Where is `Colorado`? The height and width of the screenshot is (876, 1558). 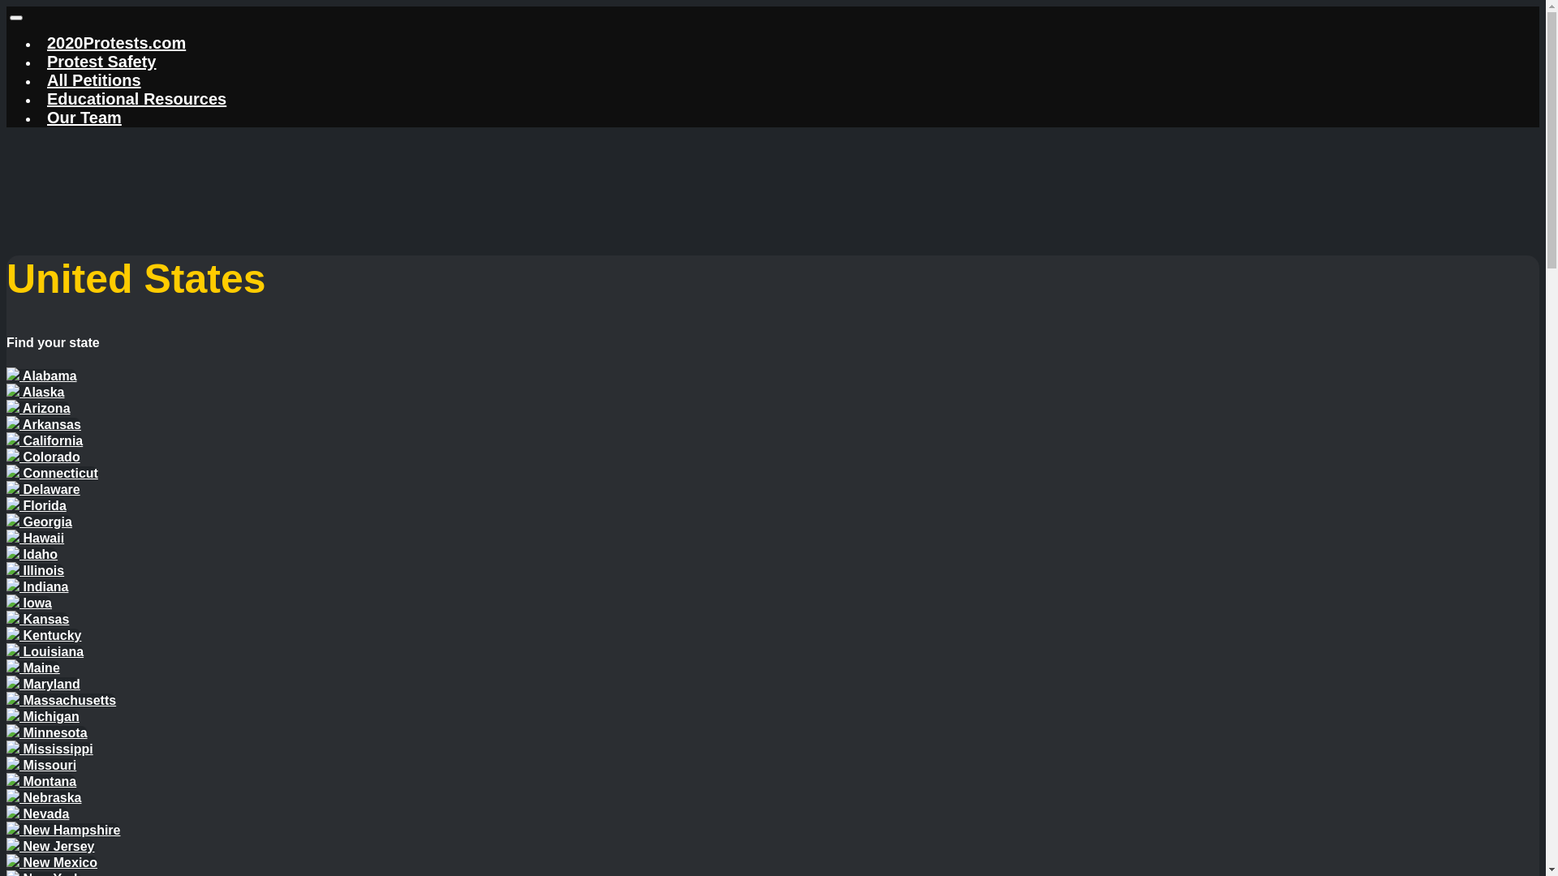
Colorado is located at coordinates (44, 457).